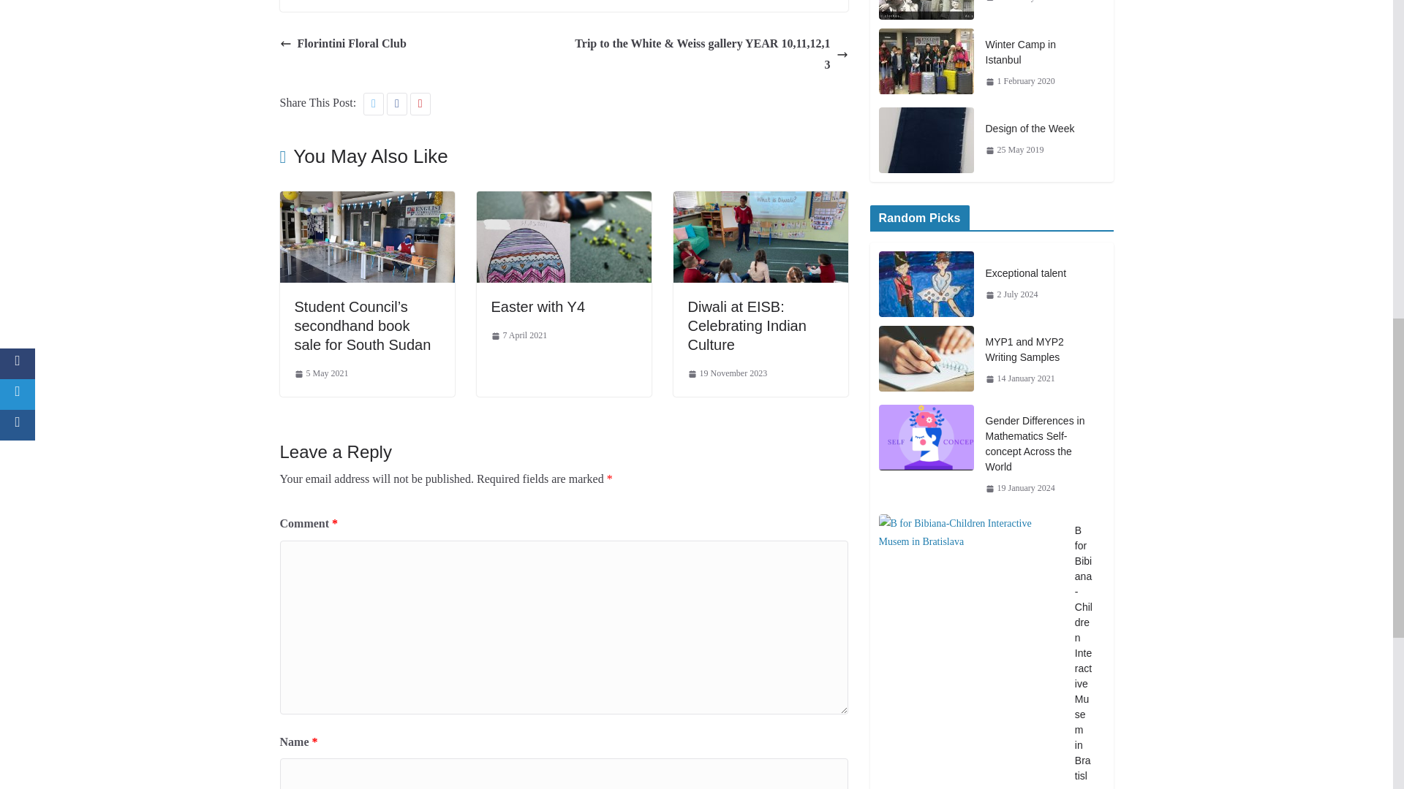 The height and width of the screenshot is (789, 1404). I want to click on 5 May 2021, so click(320, 374).